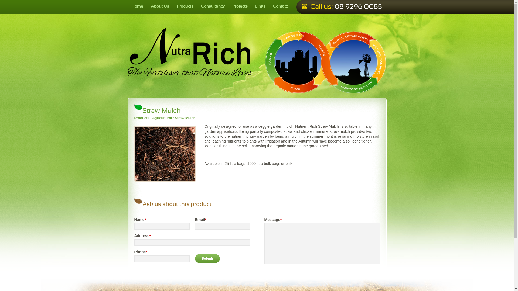 The height and width of the screenshot is (291, 518). I want to click on Contact, so click(281, 7).